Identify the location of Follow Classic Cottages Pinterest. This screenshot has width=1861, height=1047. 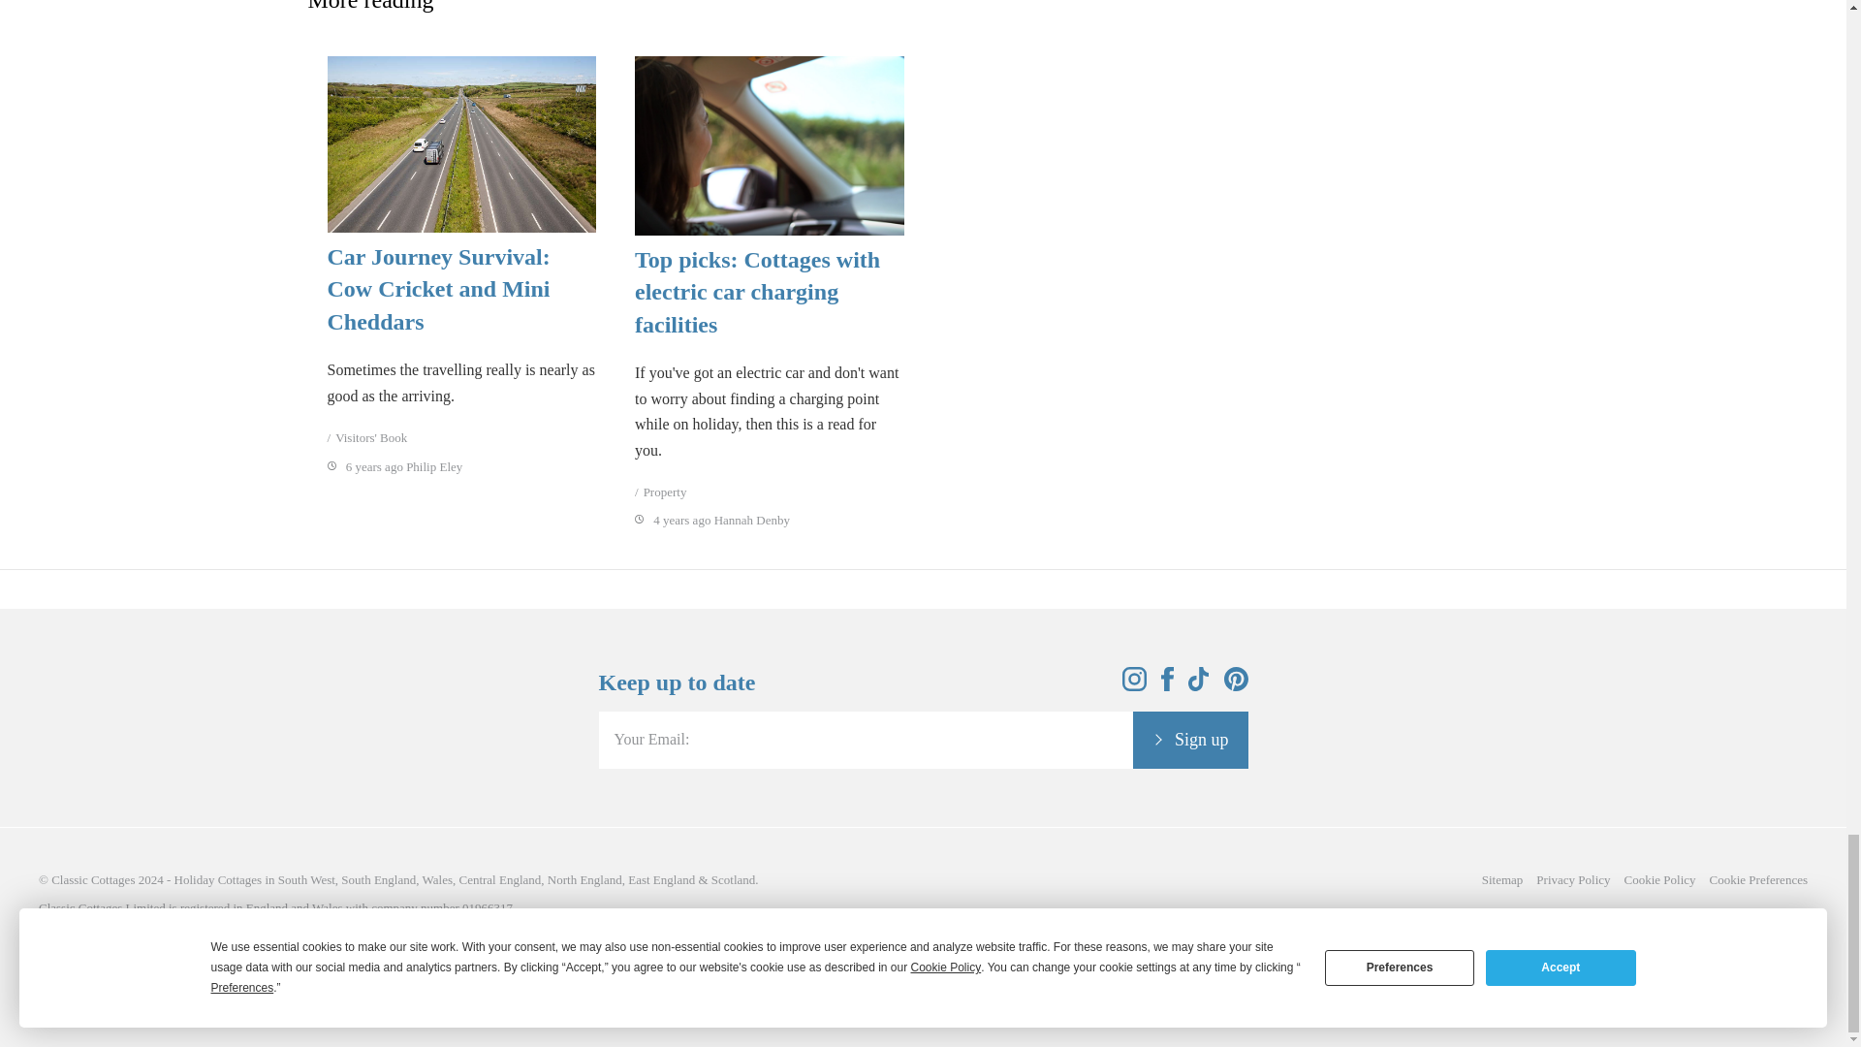
(1235, 685).